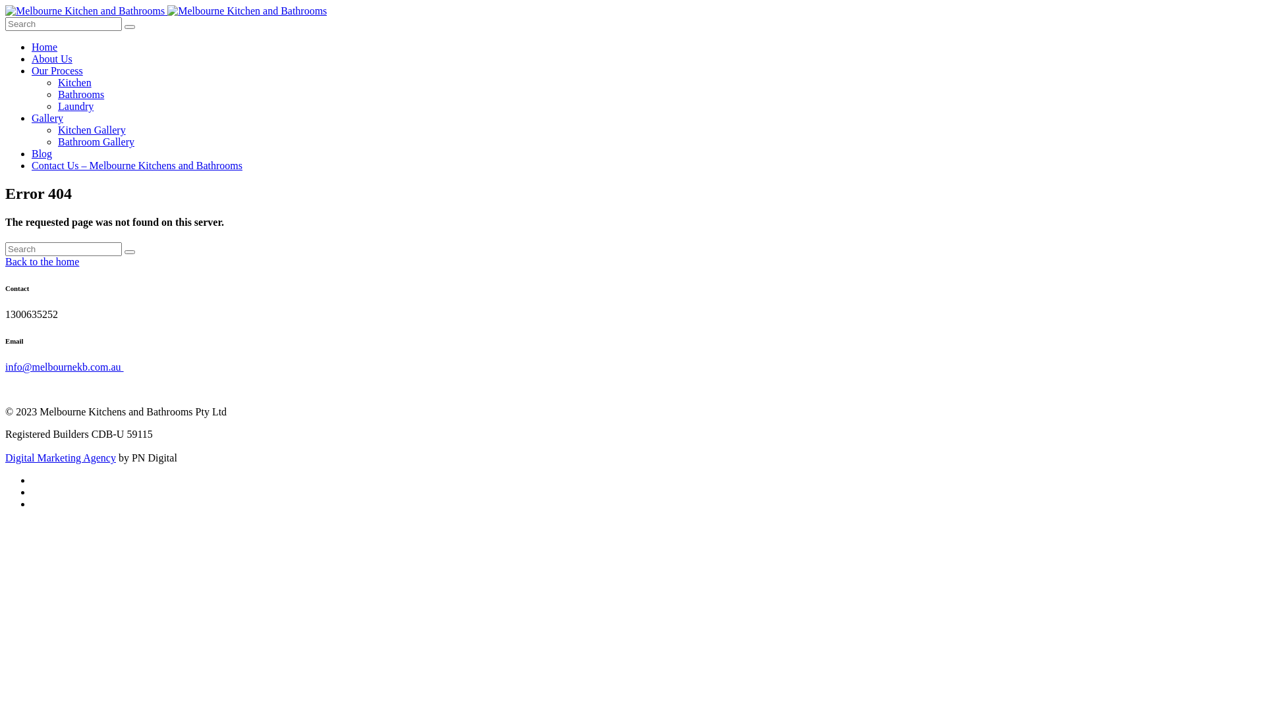 This screenshot has height=711, width=1265. What do you see at coordinates (45, 47) in the screenshot?
I see `Home` at bounding box center [45, 47].